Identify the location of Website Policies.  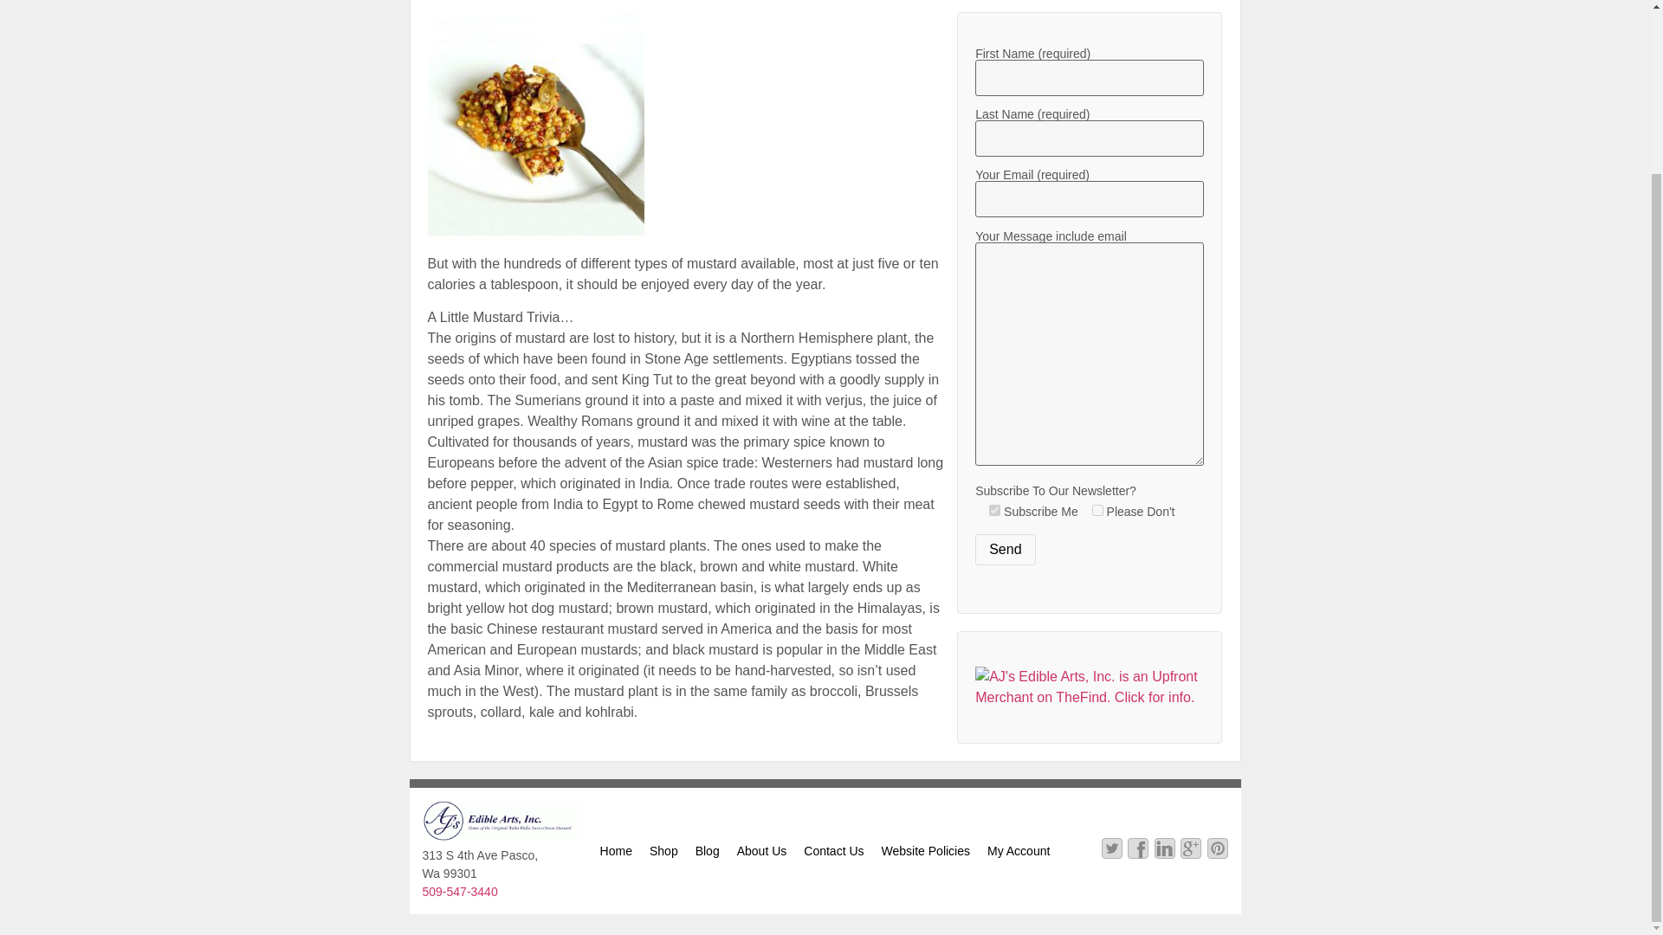
(925, 851).